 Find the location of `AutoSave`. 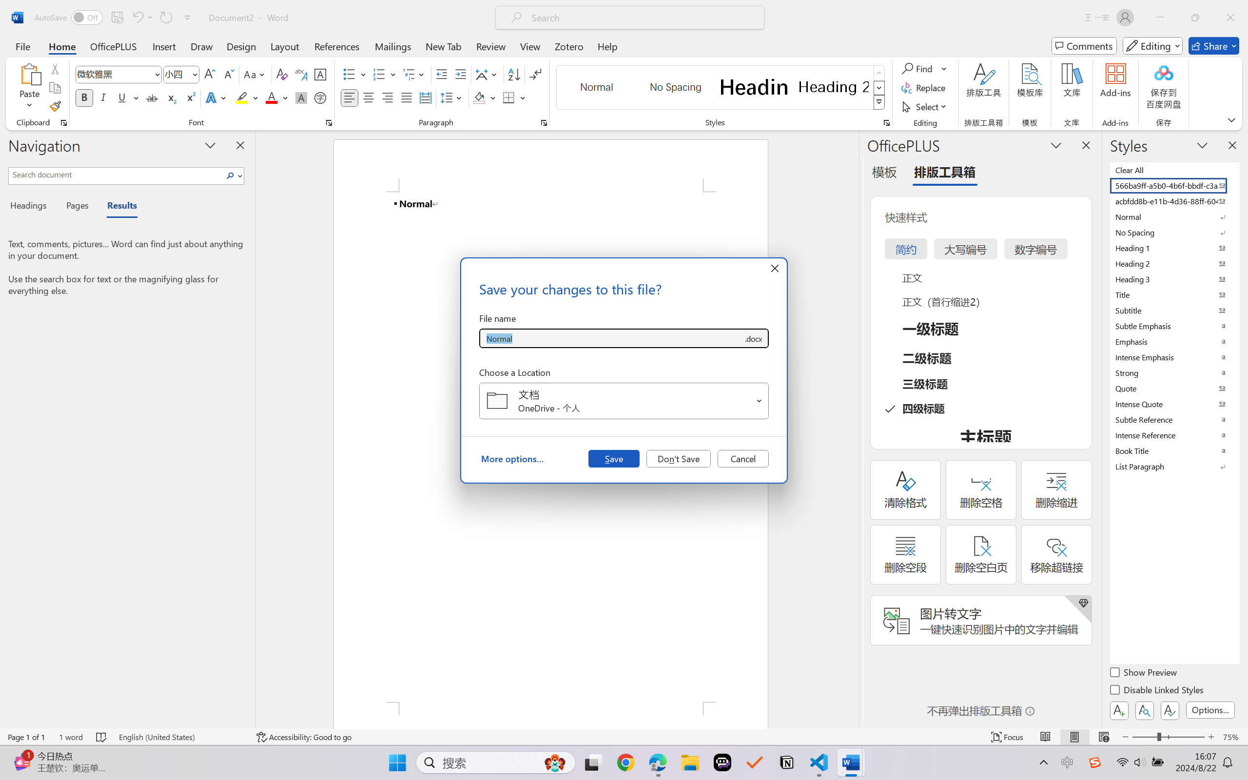

AutoSave is located at coordinates (69, 18).